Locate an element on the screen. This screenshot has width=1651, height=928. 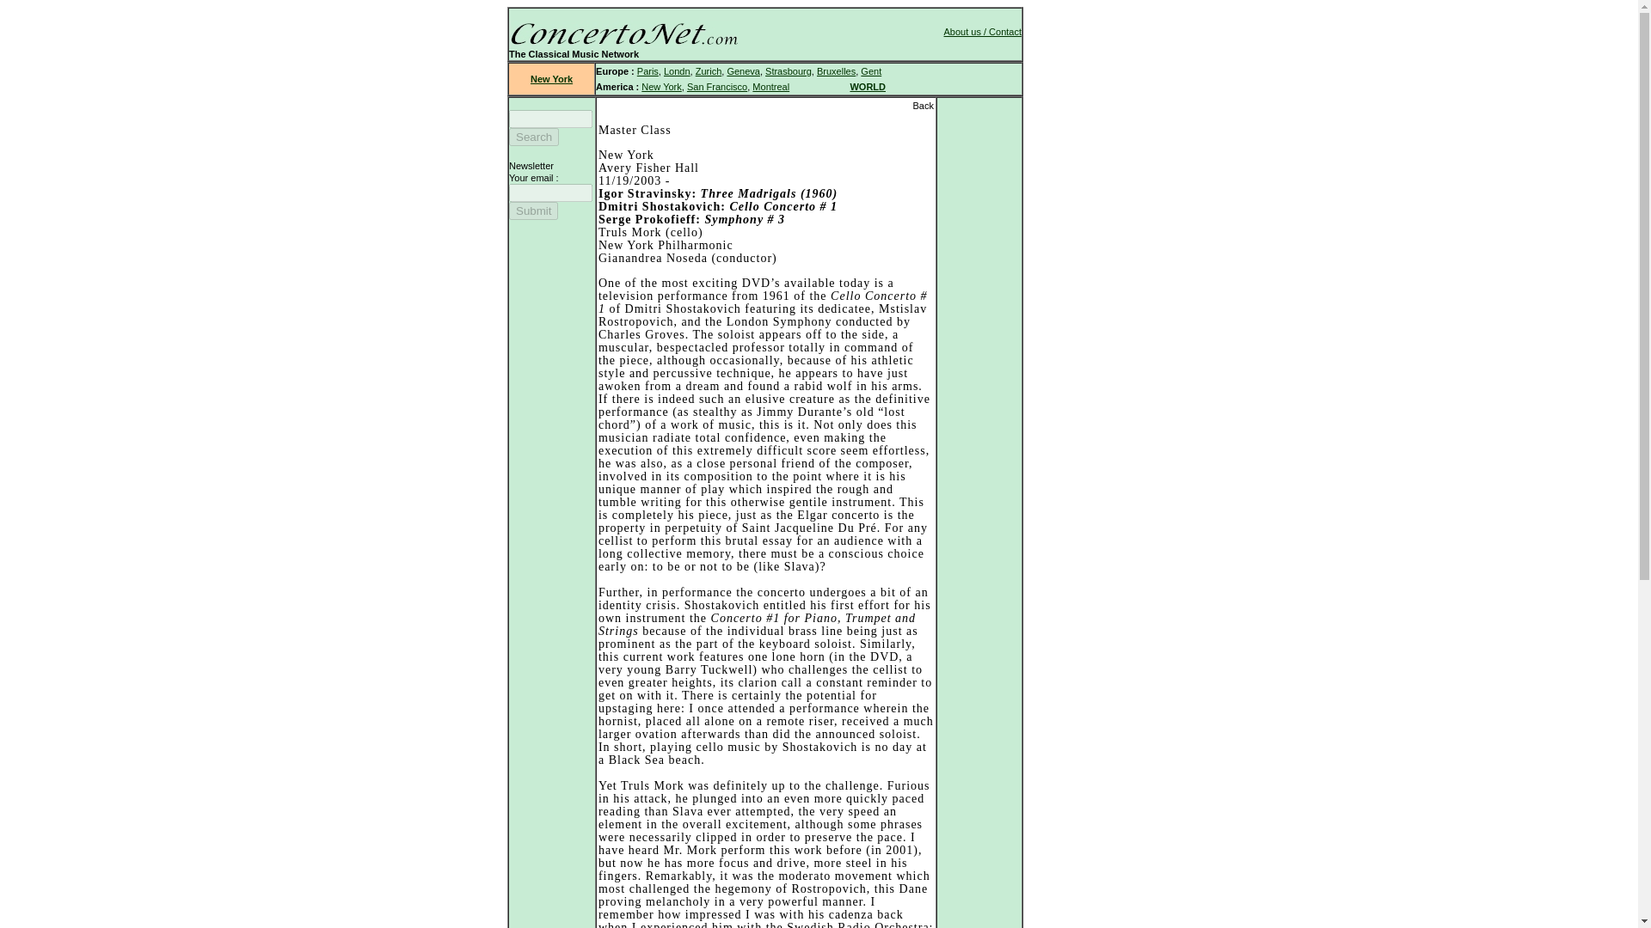
Zurich is located at coordinates (709, 70).